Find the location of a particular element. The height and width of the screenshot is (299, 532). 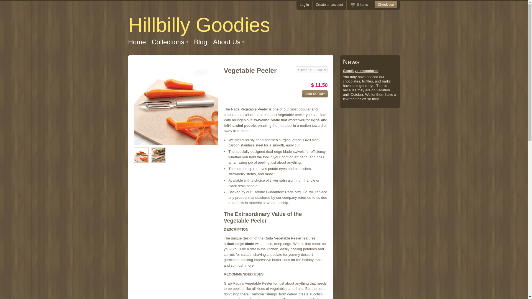

Vegetable Peeler is located at coordinates (175, 103).